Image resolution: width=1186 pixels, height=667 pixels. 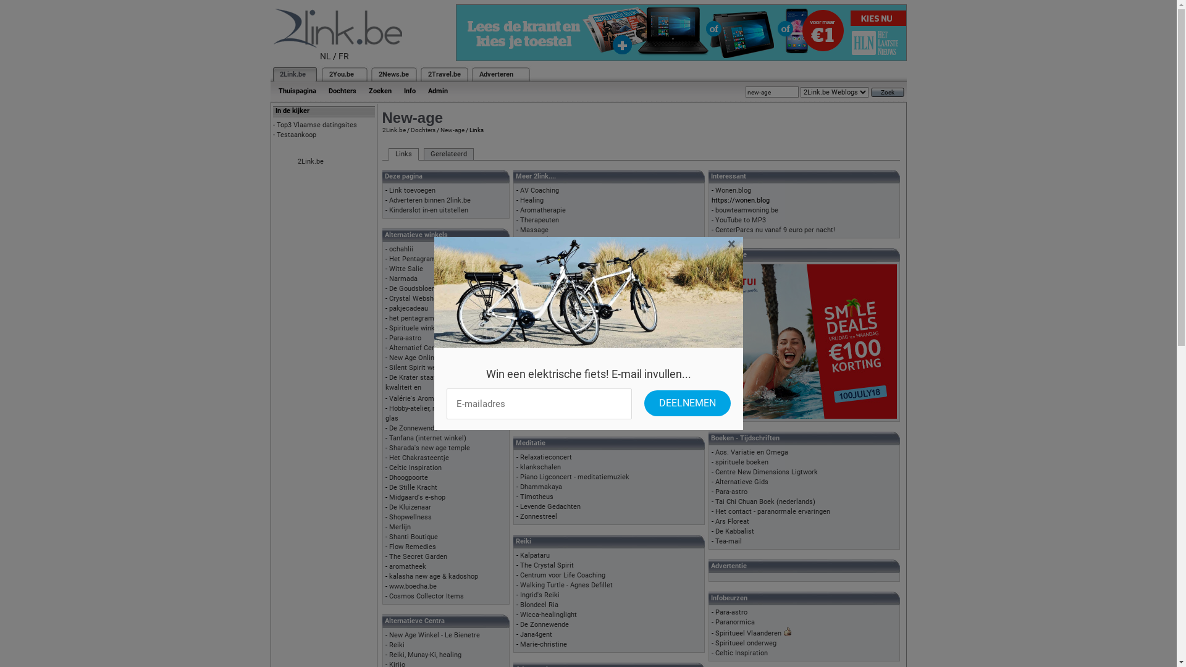 What do you see at coordinates (540, 467) in the screenshot?
I see `klankschalen` at bounding box center [540, 467].